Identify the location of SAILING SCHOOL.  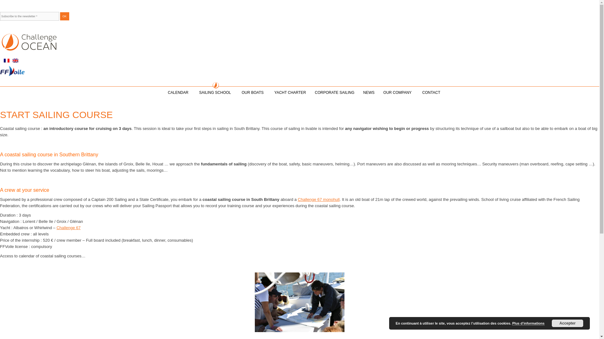
(216, 92).